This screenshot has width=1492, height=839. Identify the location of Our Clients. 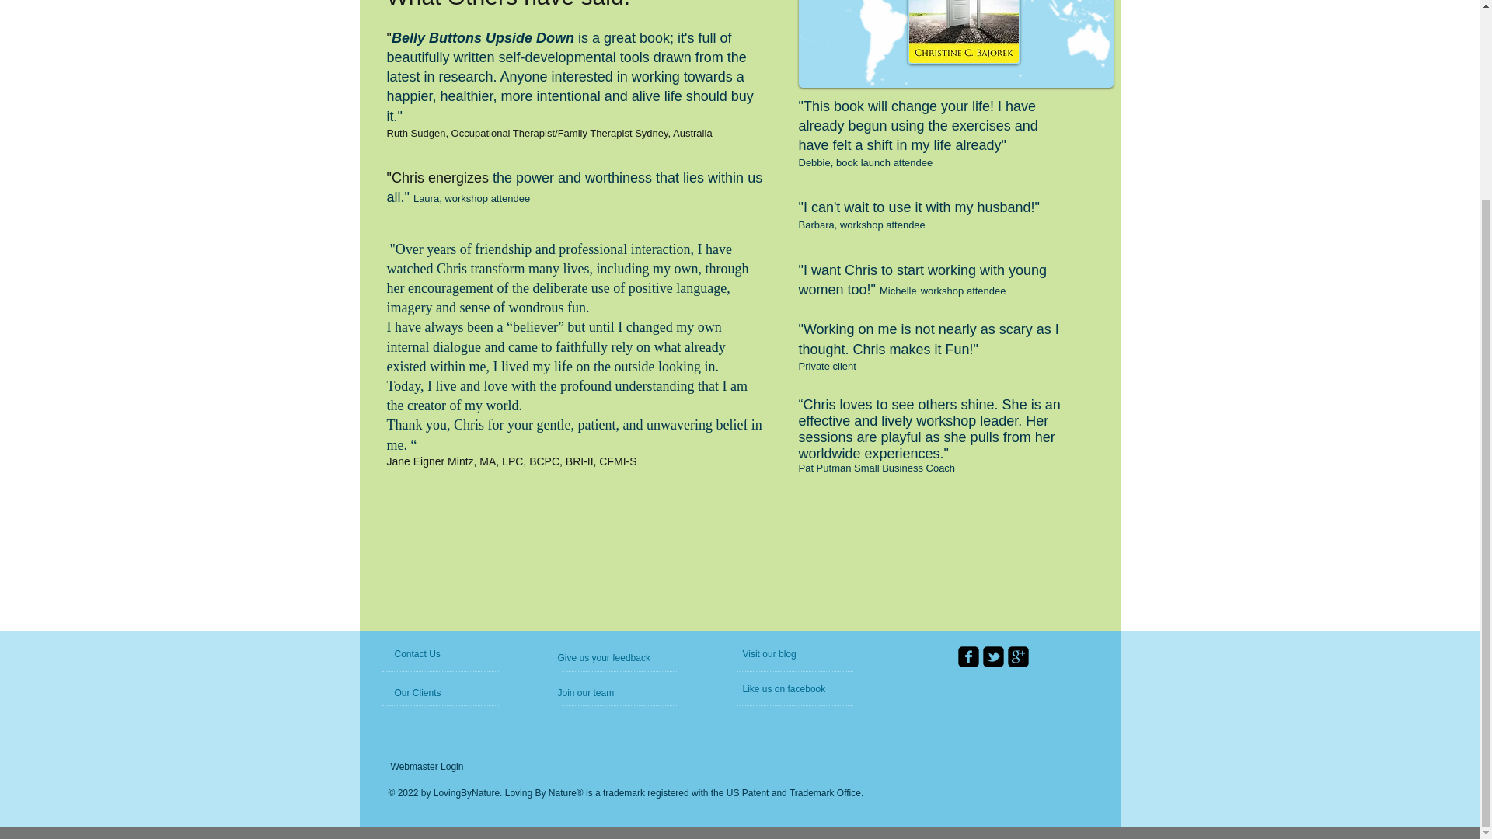
(437, 693).